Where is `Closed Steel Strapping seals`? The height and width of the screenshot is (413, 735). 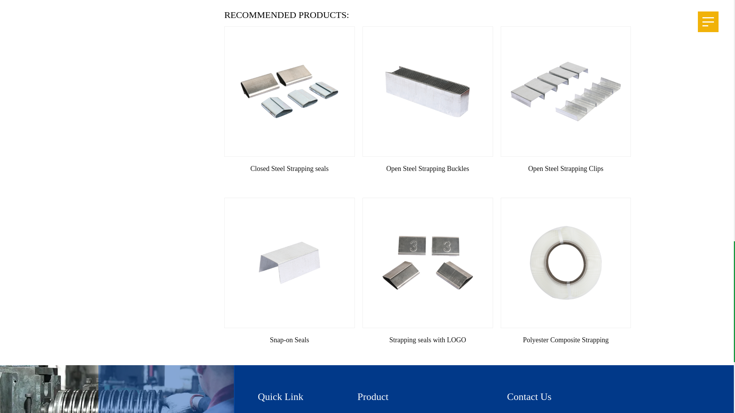 Closed Steel Strapping seals is located at coordinates (289, 92).